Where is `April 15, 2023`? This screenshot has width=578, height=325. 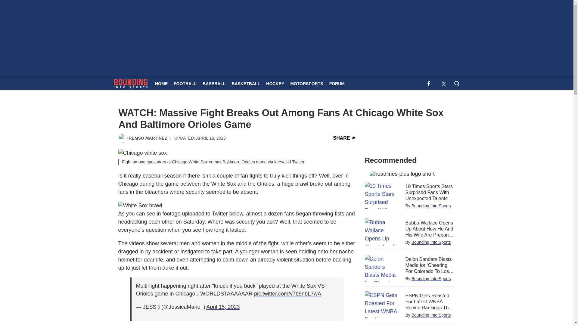 April 15, 2023 is located at coordinates (223, 307).